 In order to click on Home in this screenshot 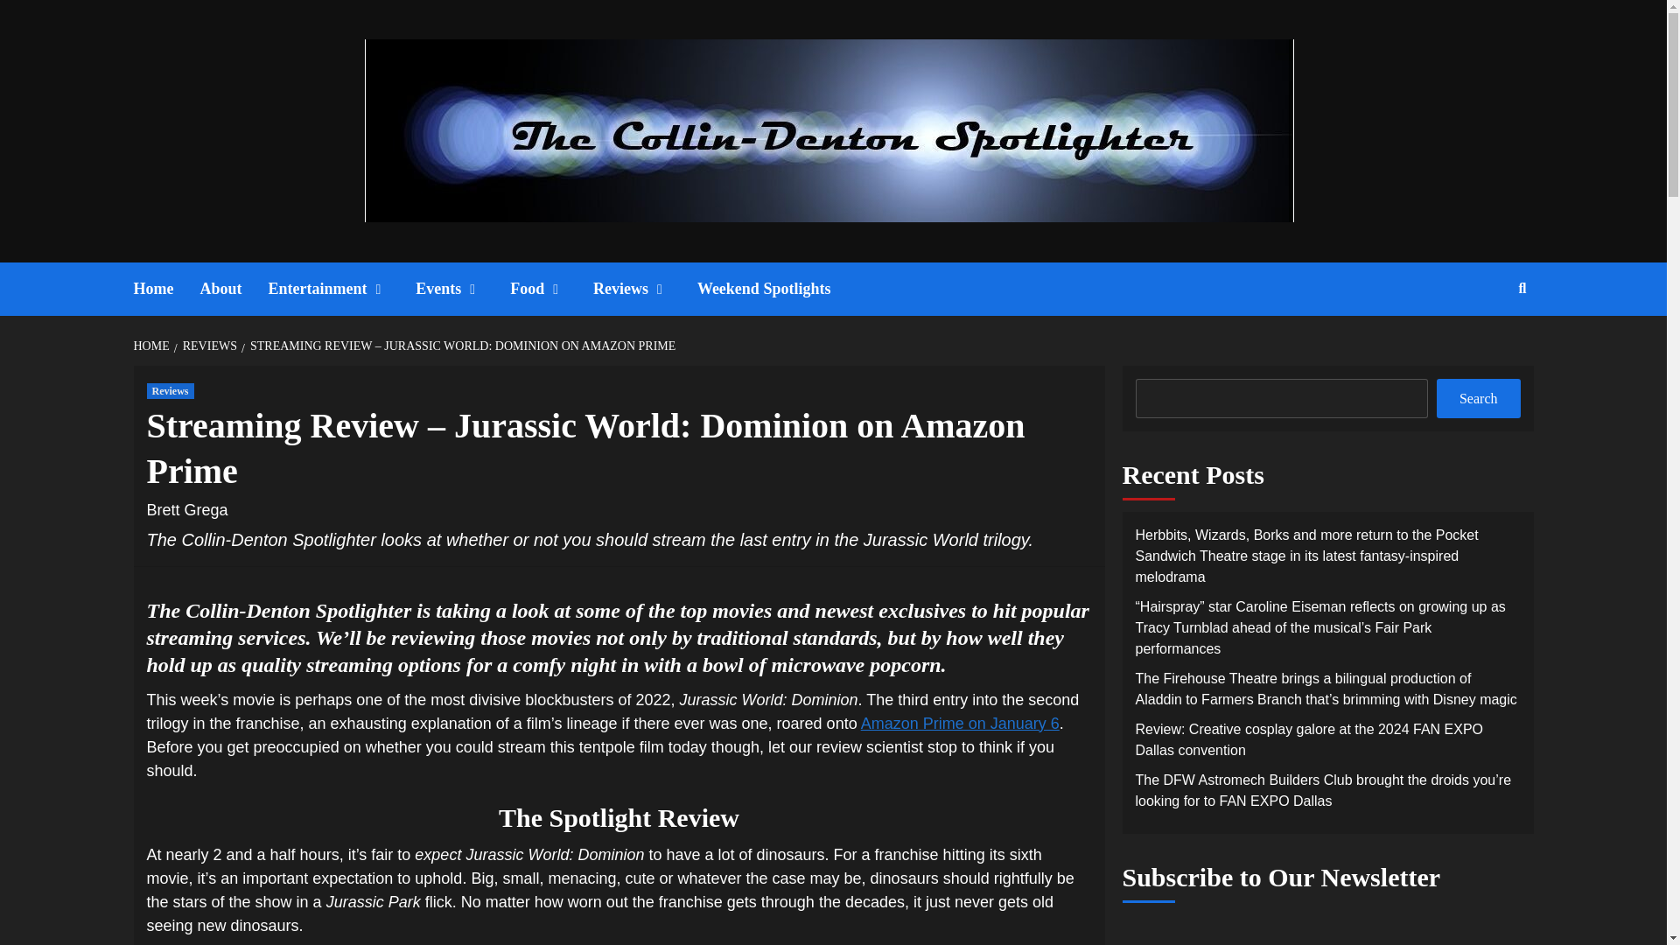, I will do `click(166, 289)`.